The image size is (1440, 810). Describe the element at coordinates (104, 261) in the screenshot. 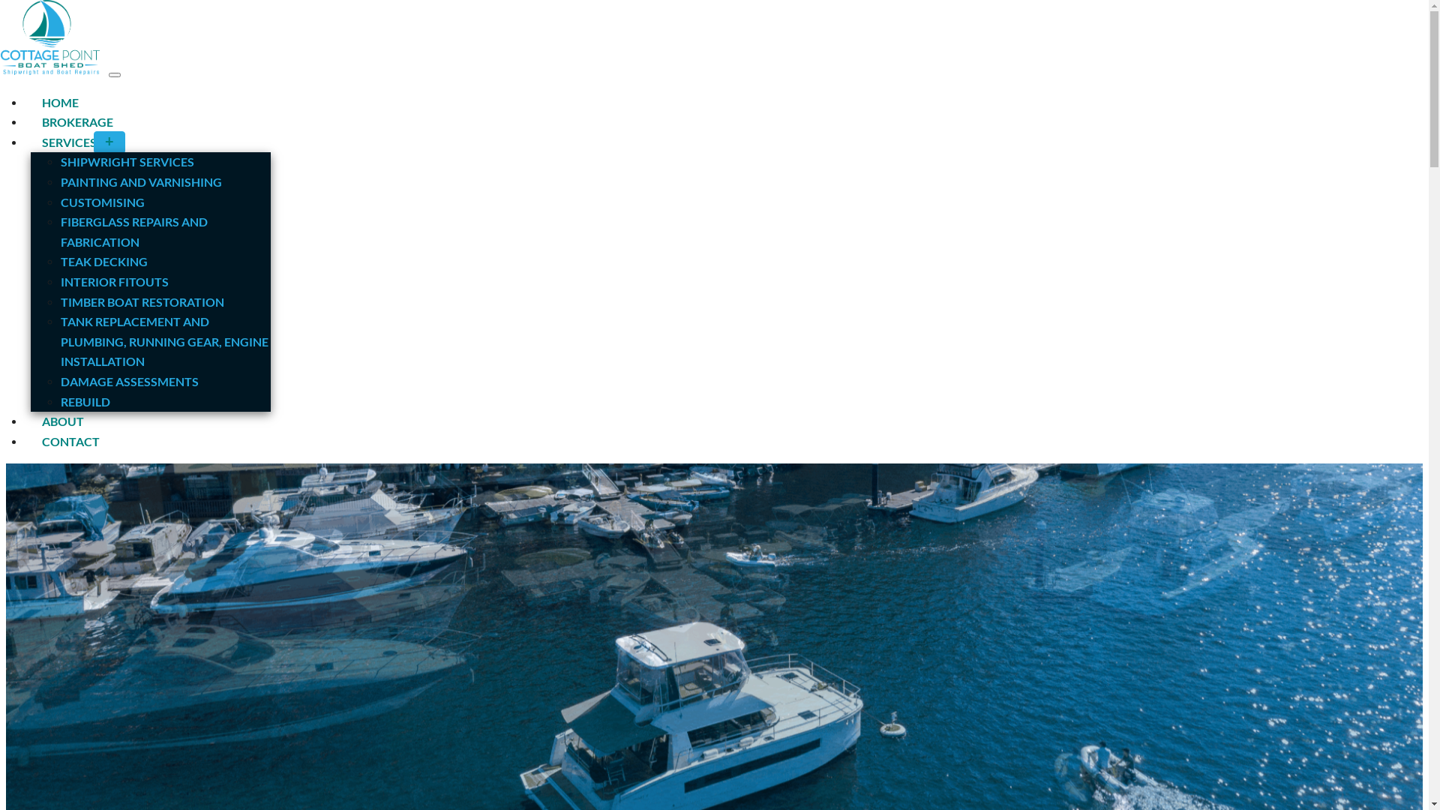

I see `TEAK DECKING` at that location.